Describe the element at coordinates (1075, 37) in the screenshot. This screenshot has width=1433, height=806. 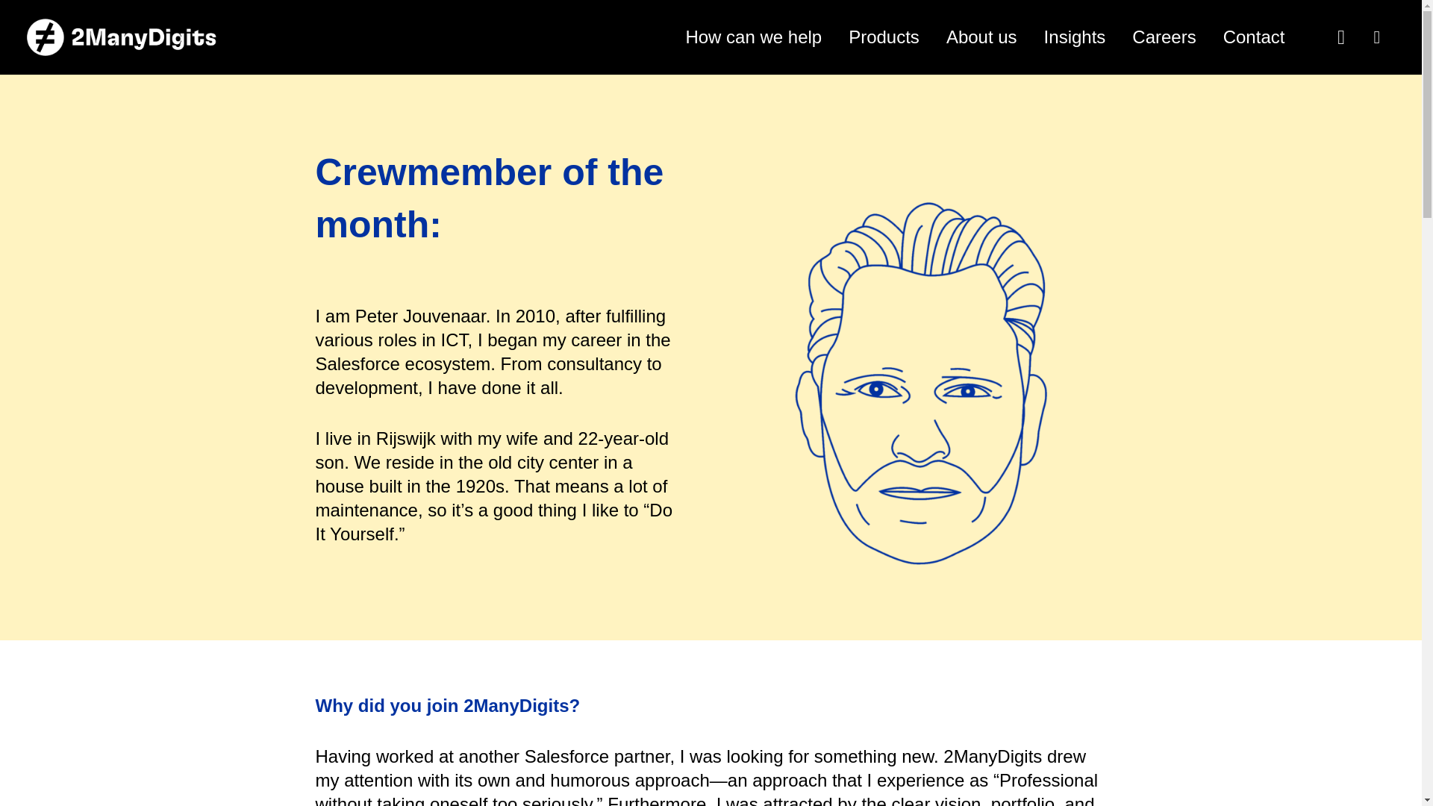
I see `Insights` at that location.